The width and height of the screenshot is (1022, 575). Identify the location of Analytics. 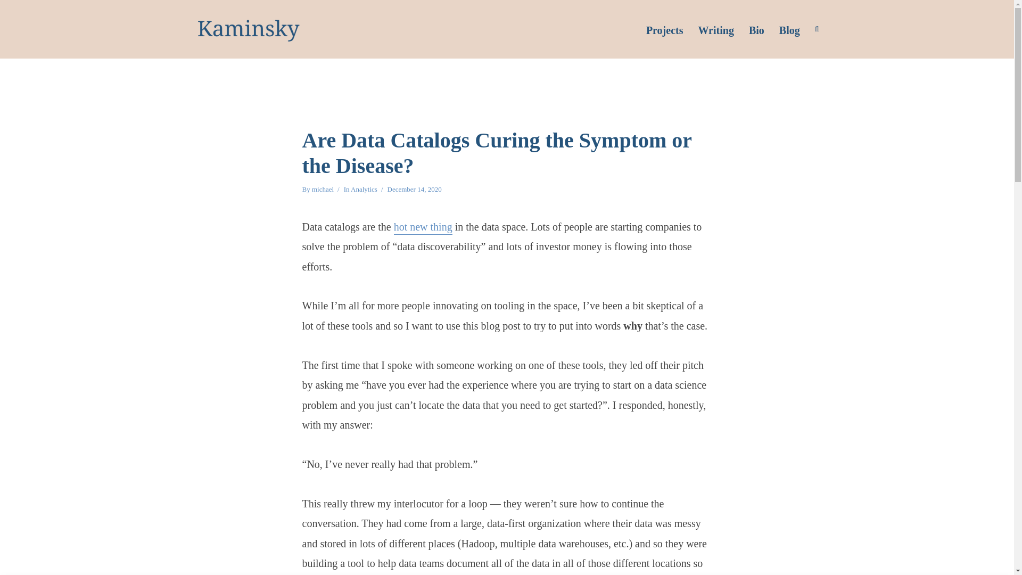
(364, 190).